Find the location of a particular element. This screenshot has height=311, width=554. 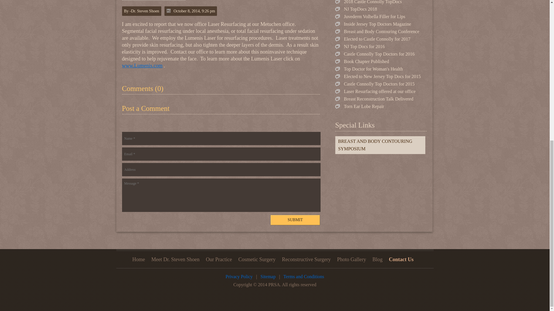

Juvederm Volbella Filler for Lips is located at coordinates (370, 16).